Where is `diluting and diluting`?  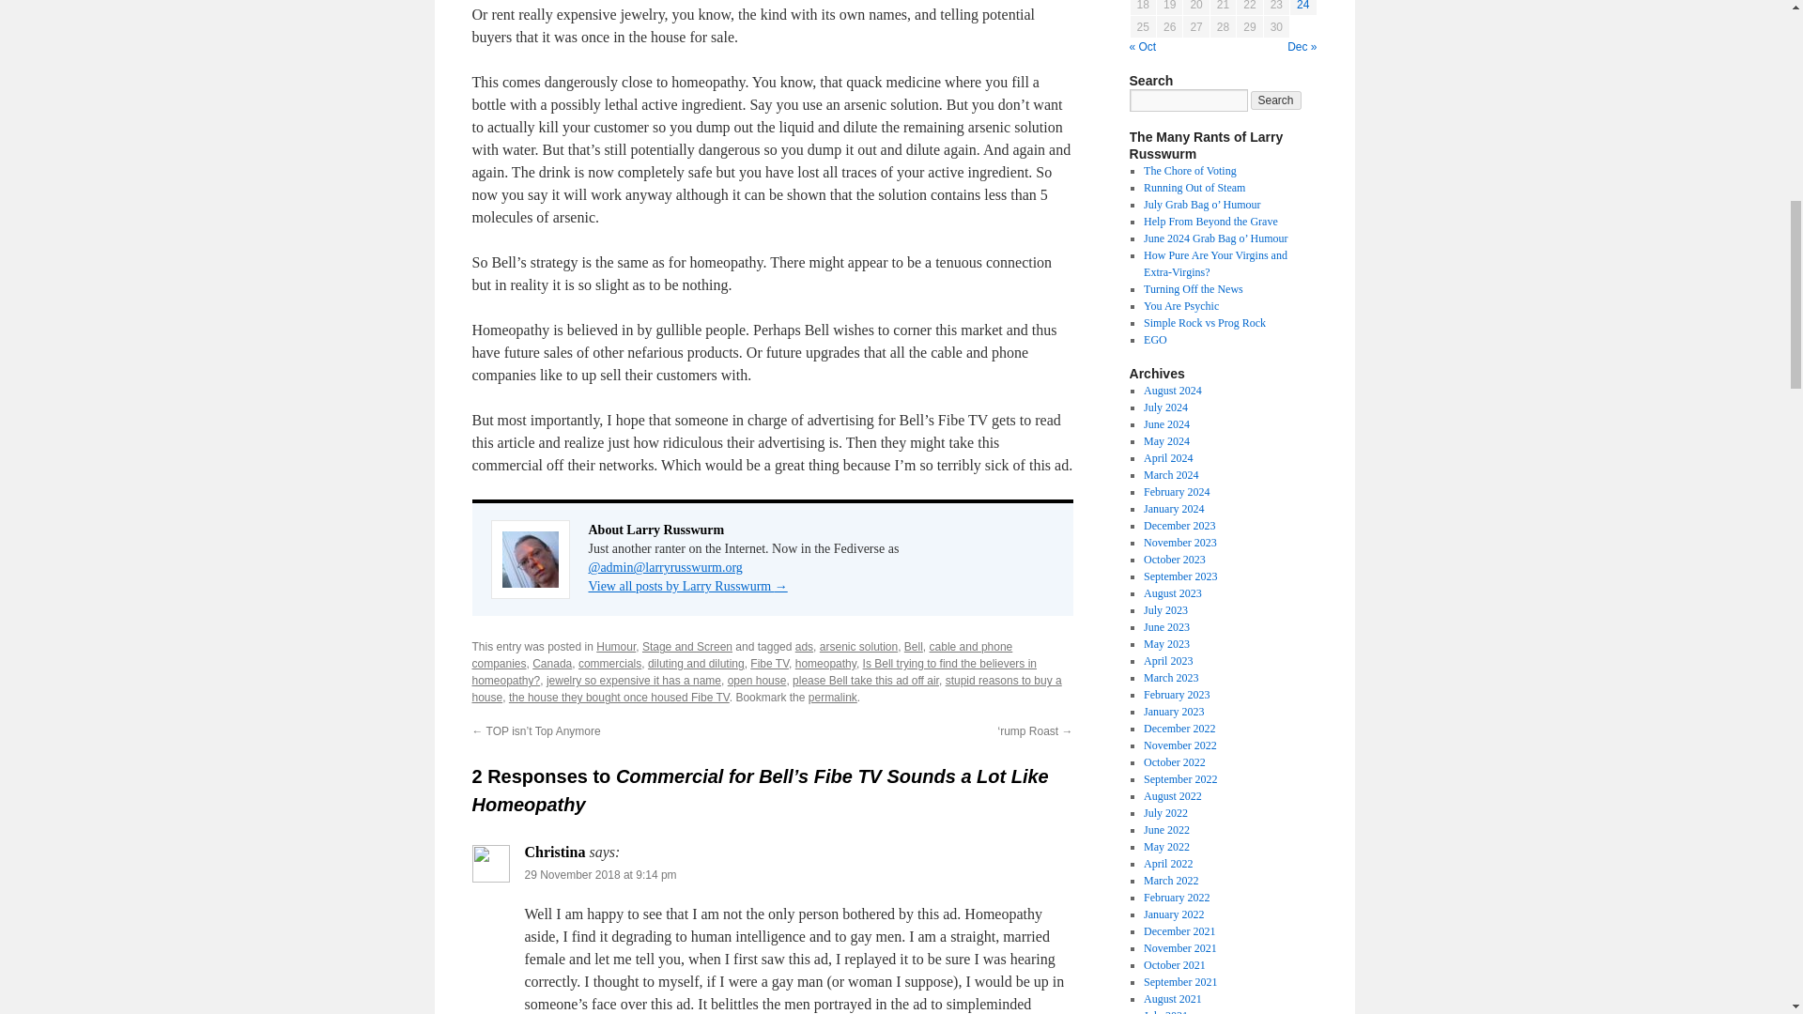 diluting and diluting is located at coordinates (695, 663).